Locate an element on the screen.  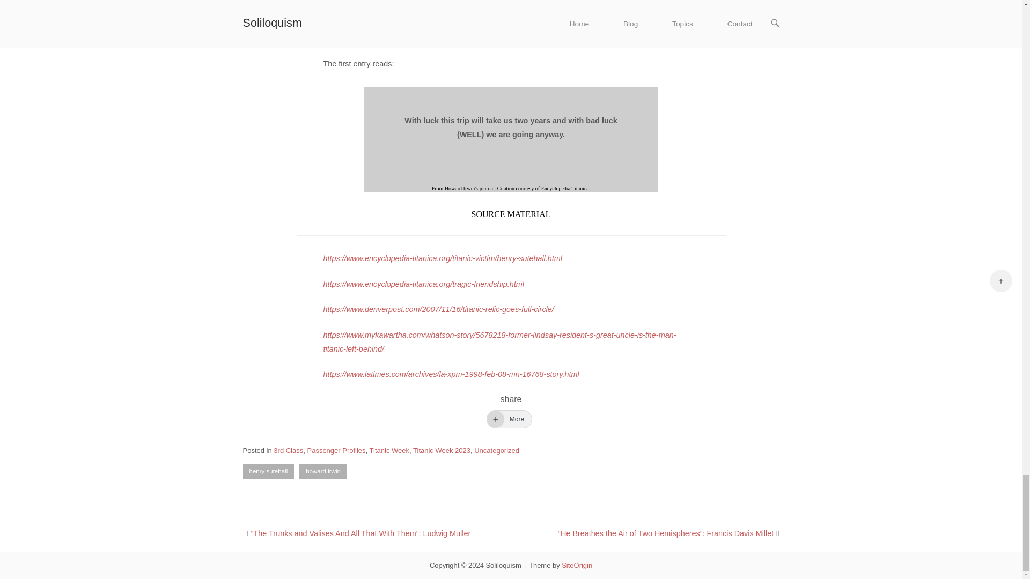
SiteOrigin is located at coordinates (577, 565).